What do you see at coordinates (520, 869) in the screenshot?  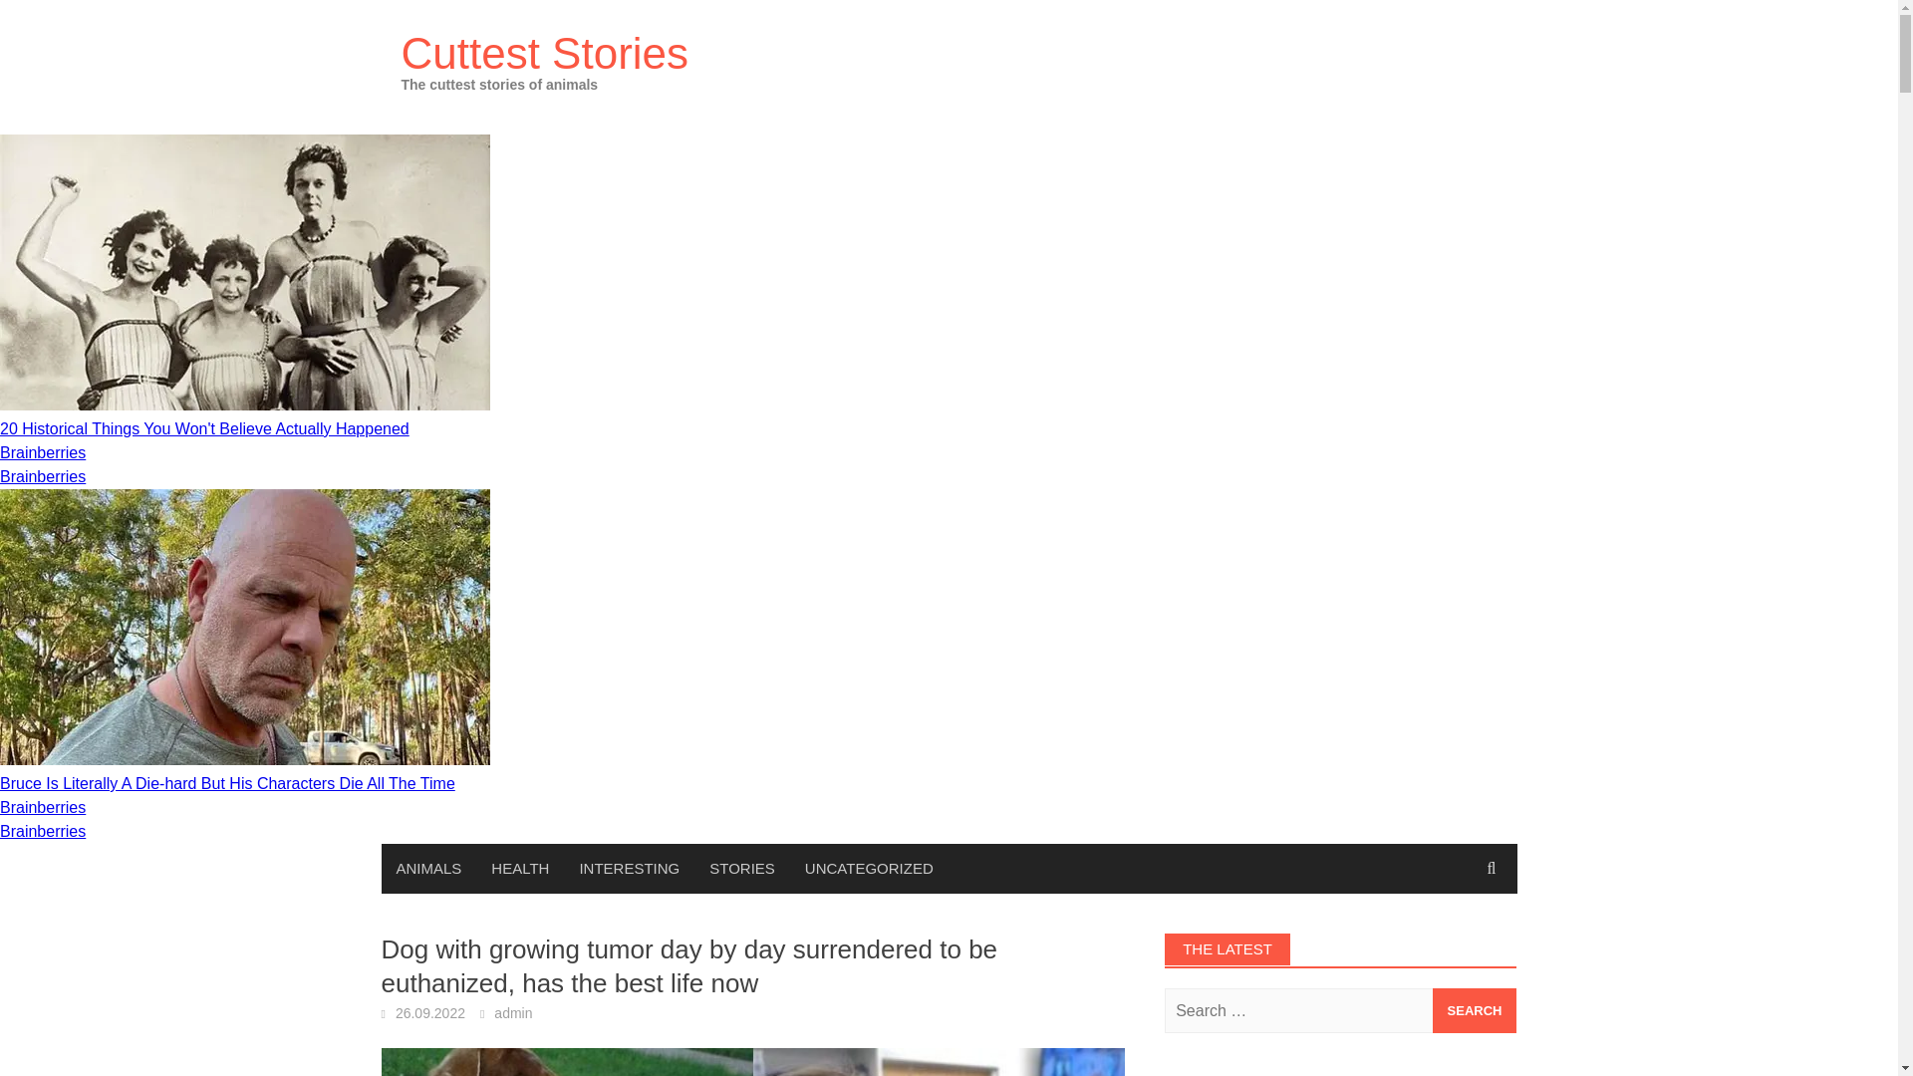 I see `HEALTH` at bounding box center [520, 869].